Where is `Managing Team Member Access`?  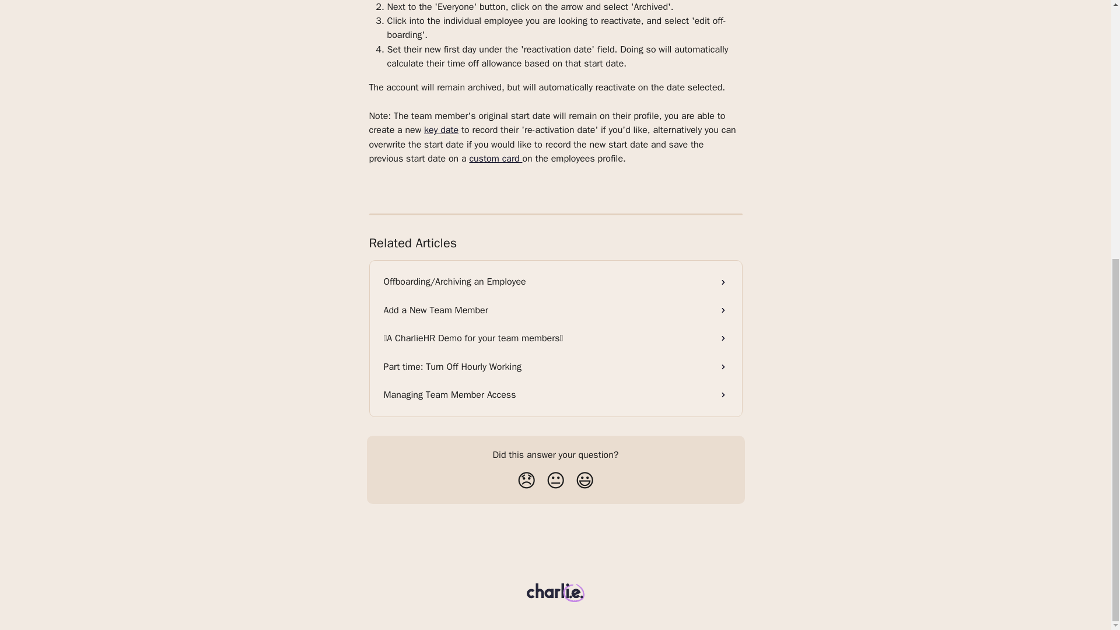 Managing Team Member Access is located at coordinates (555, 394).